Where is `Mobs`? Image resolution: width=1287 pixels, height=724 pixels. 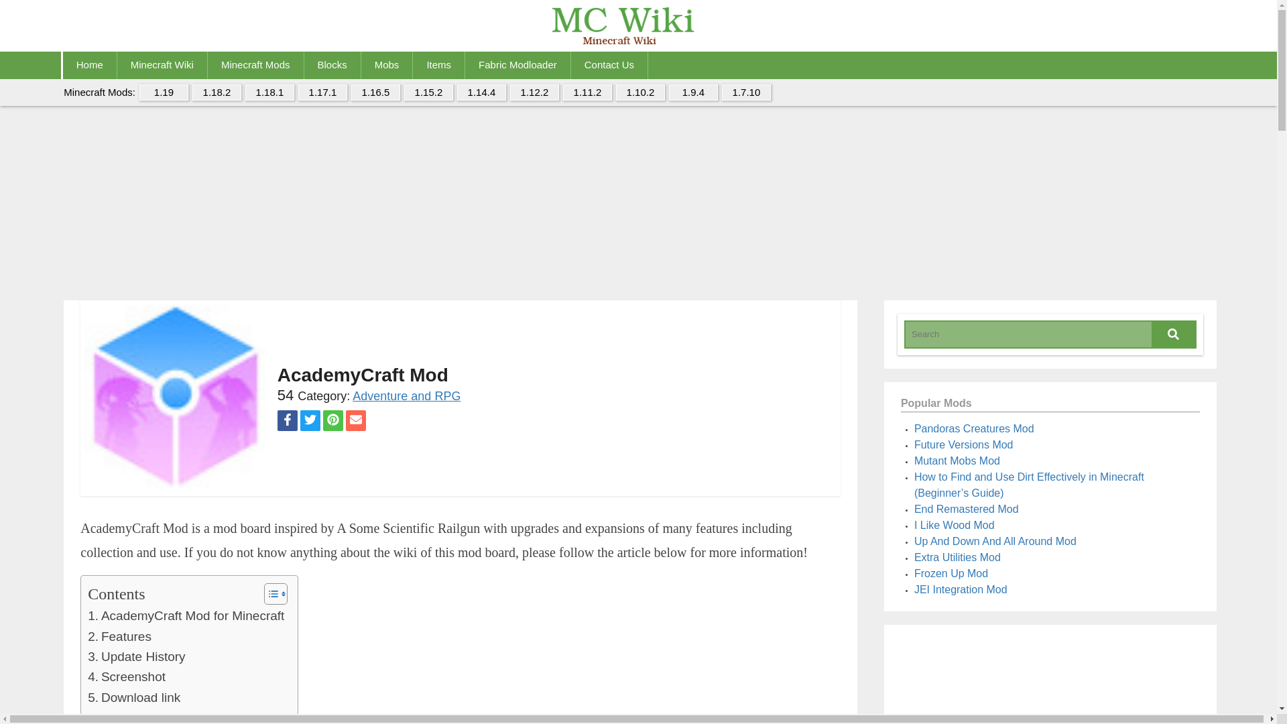
Mobs is located at coordinates (387, 64).